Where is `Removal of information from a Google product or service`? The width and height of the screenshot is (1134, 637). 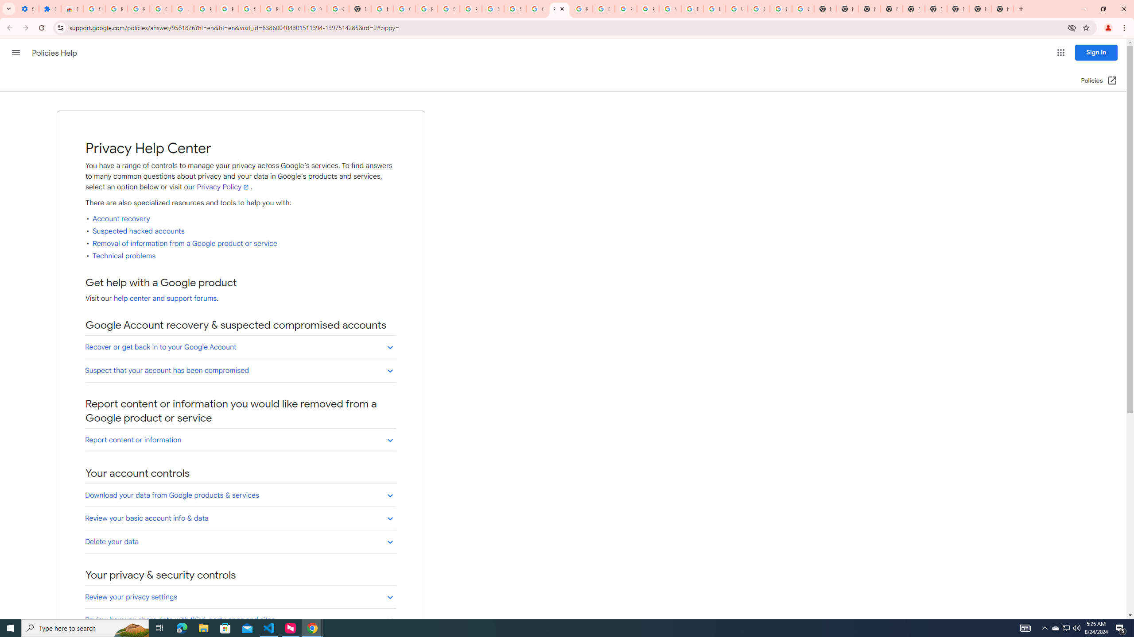
Removal of information from a Google product or service is located at coordinates (185, 244).